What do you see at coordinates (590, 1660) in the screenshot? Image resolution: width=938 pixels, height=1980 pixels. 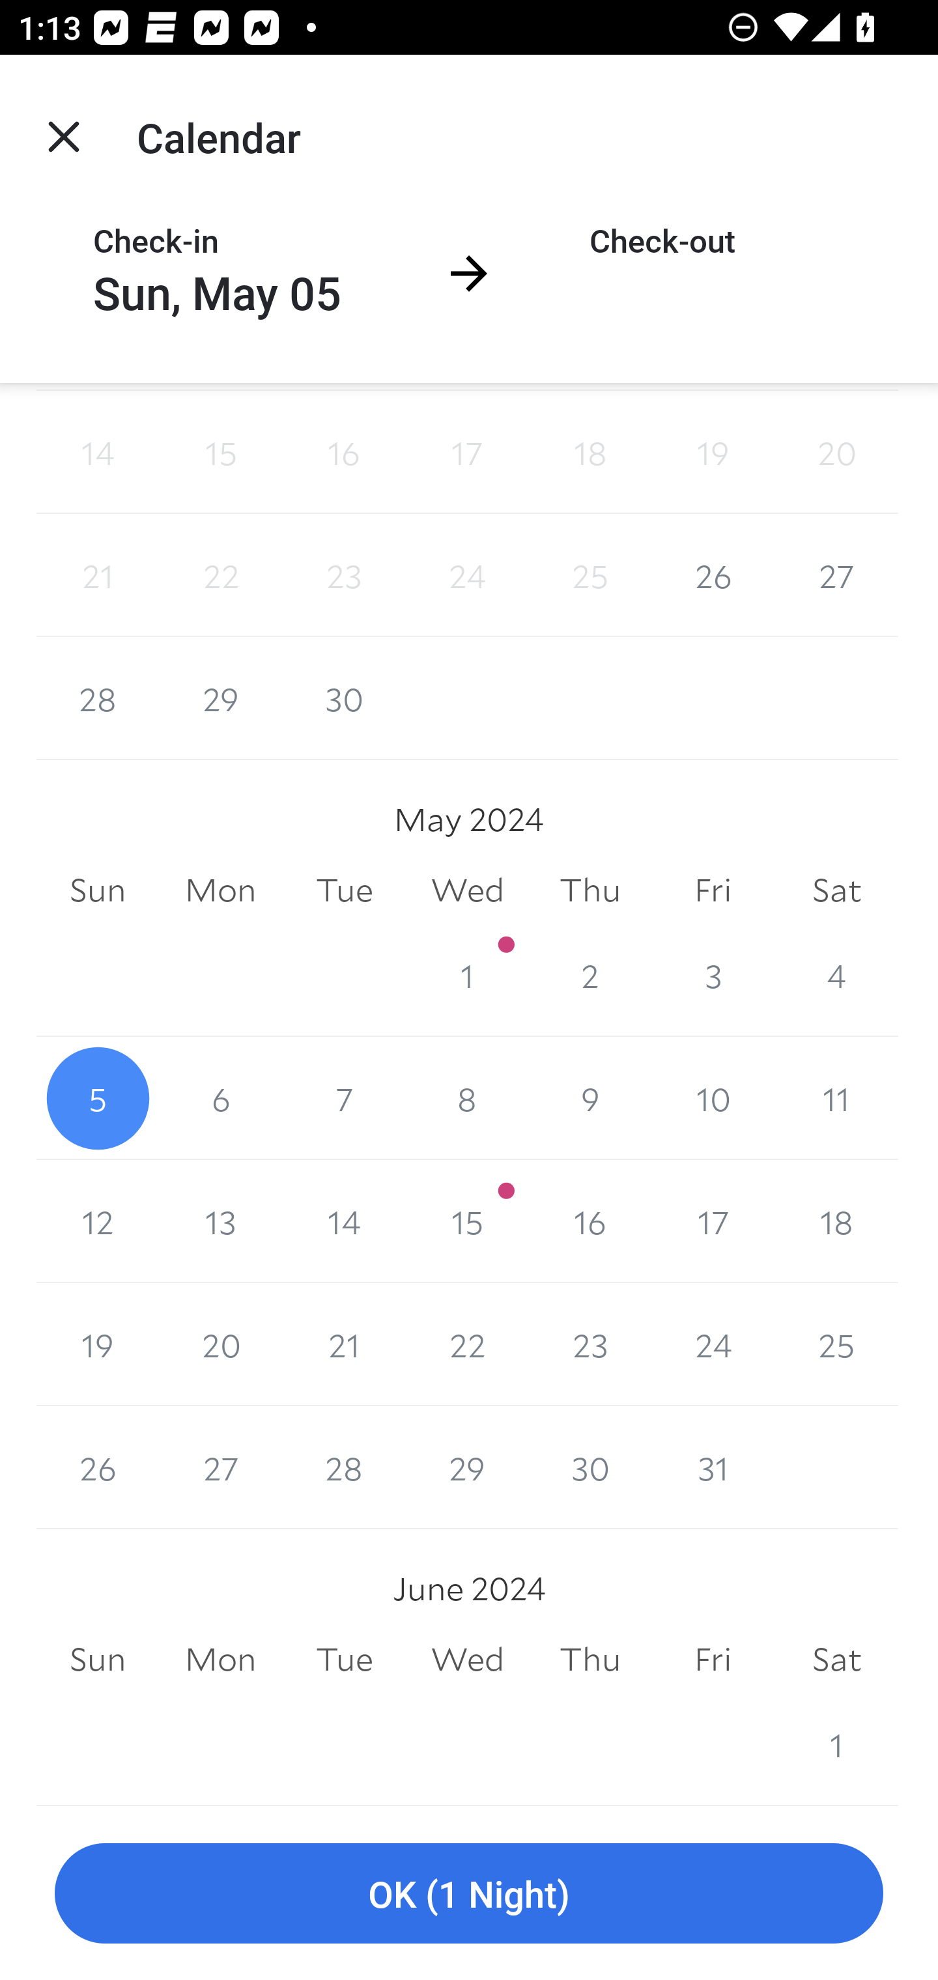 I see `Thu` at bounding box center [590, 1660].